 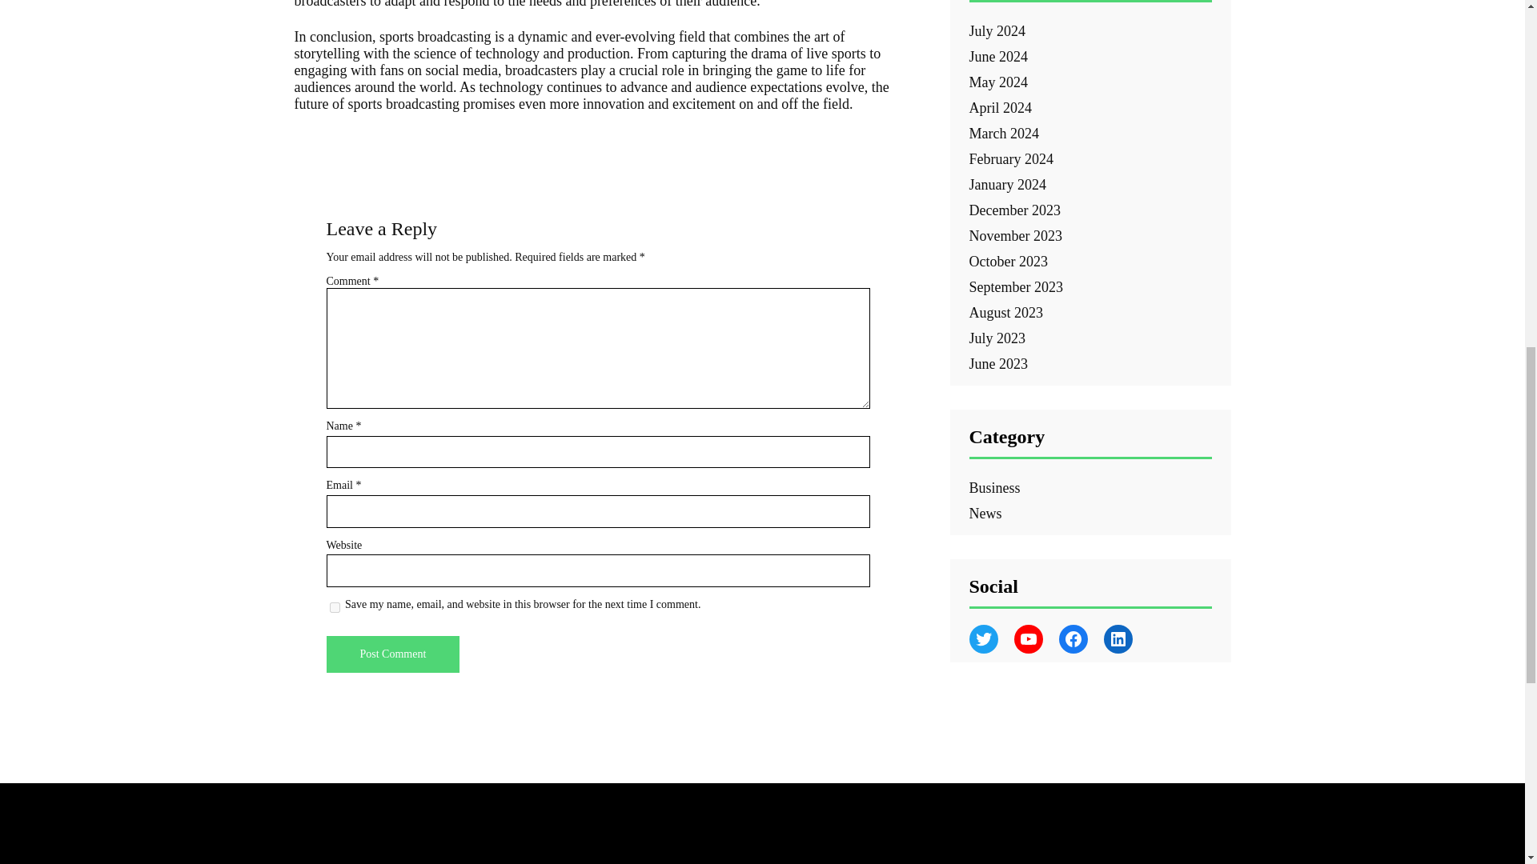 What do you see at coordinates (1013, 210) in the screenshot?
I see `December 2023` at bounding box center [1013, 210].